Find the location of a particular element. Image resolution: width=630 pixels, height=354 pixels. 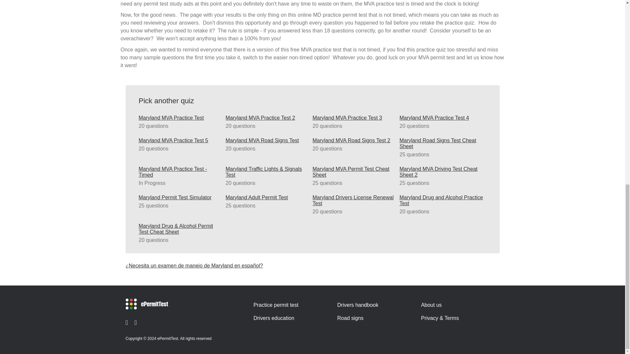

Maryland MVA Driving Test Cheat Sheet 2 is located at coordinates (441, 172).